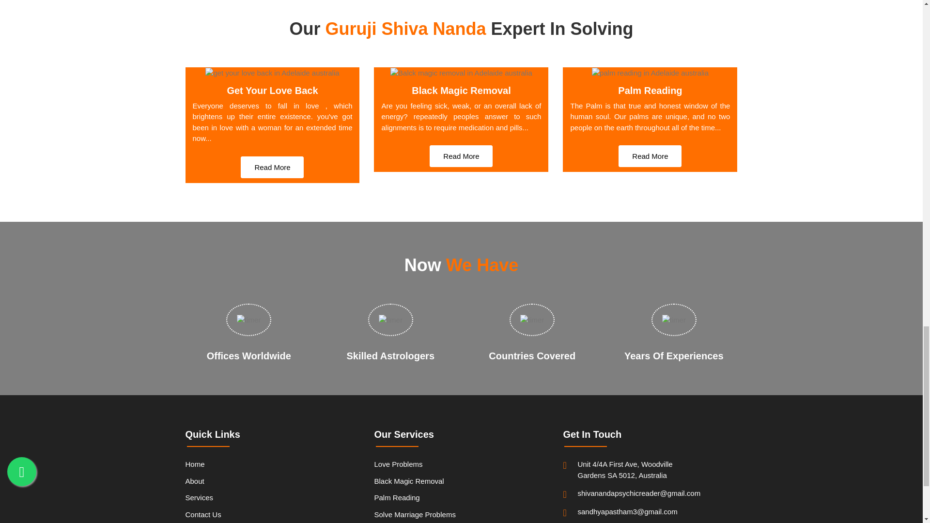  I want to click on Contact Us, so click(272, 513).